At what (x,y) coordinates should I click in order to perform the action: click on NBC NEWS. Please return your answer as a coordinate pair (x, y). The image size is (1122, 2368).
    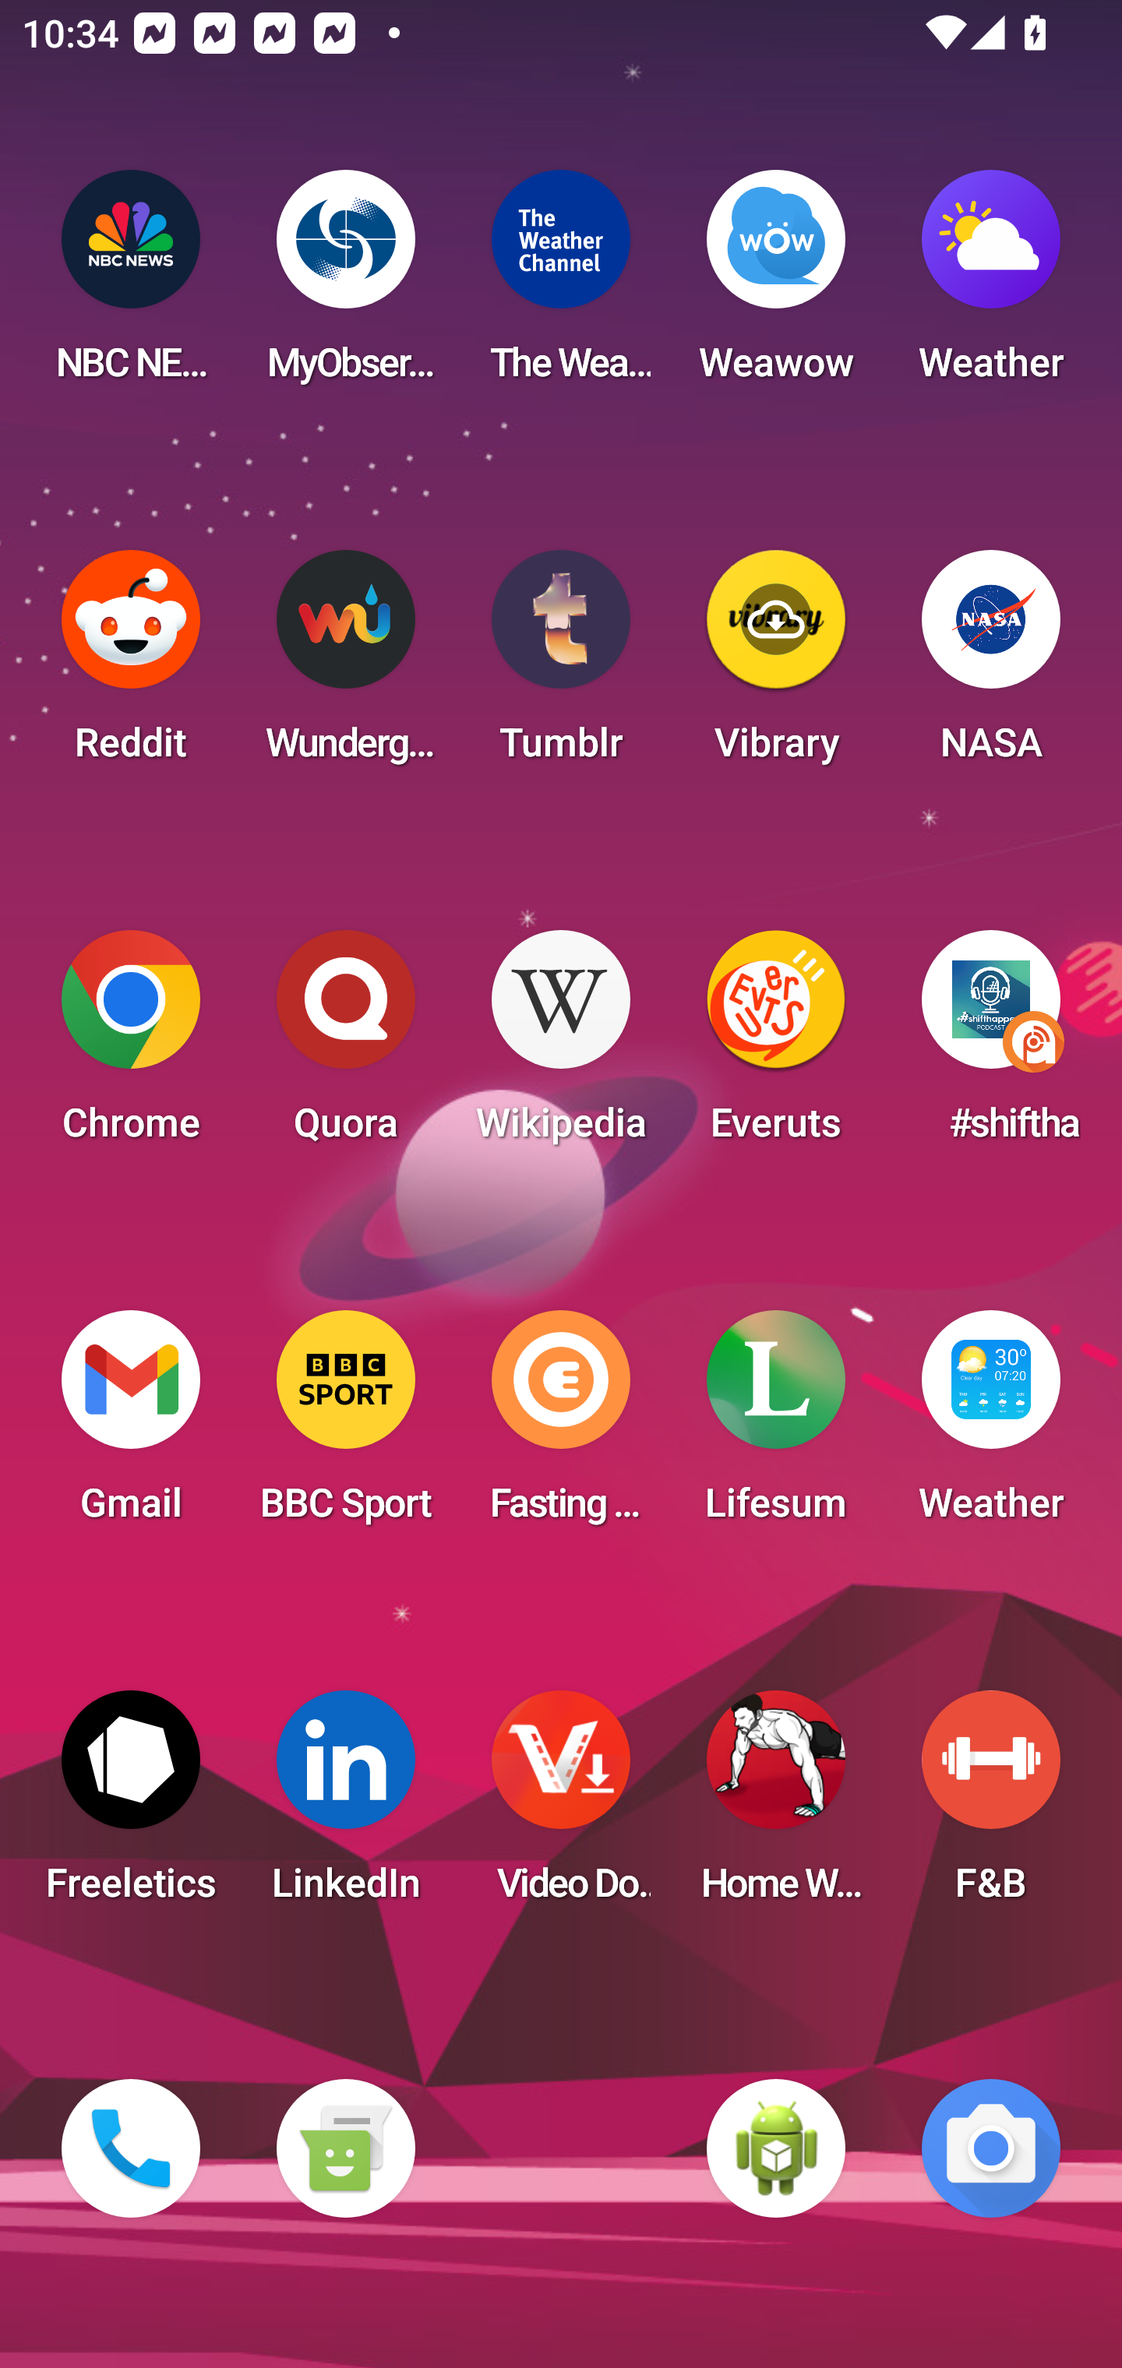
    Looking at the image, I should click on (131, 285).